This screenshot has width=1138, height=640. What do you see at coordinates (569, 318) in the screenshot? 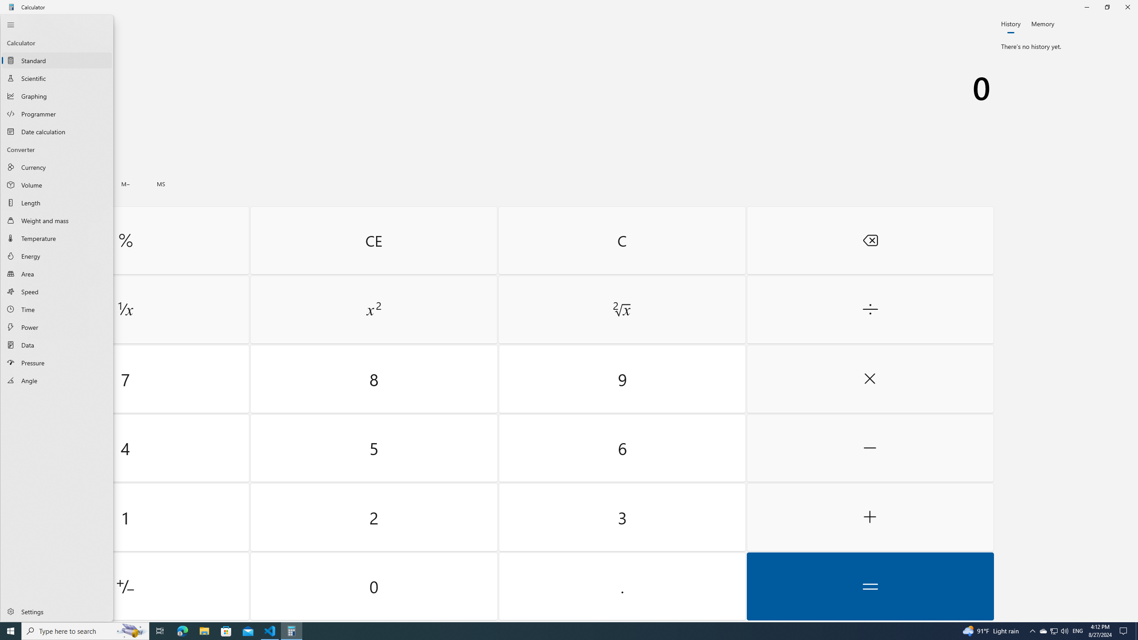
I see `Close` at bounding box center [569, 318].